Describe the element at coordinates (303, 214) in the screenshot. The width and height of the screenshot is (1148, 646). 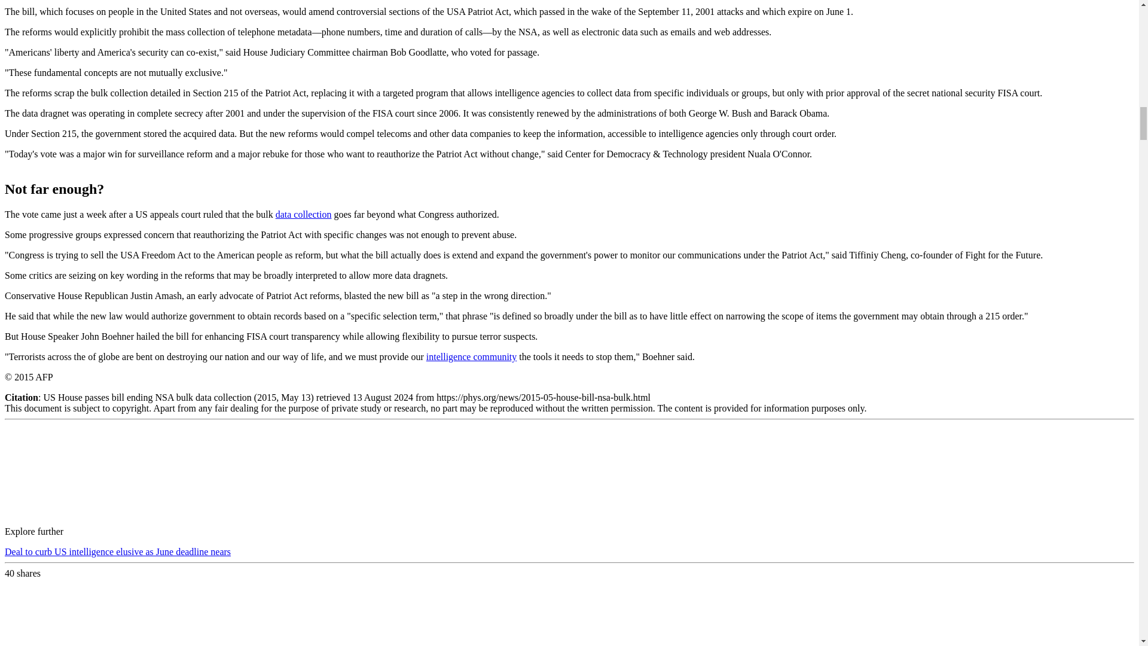
I see `data collection` at that location.